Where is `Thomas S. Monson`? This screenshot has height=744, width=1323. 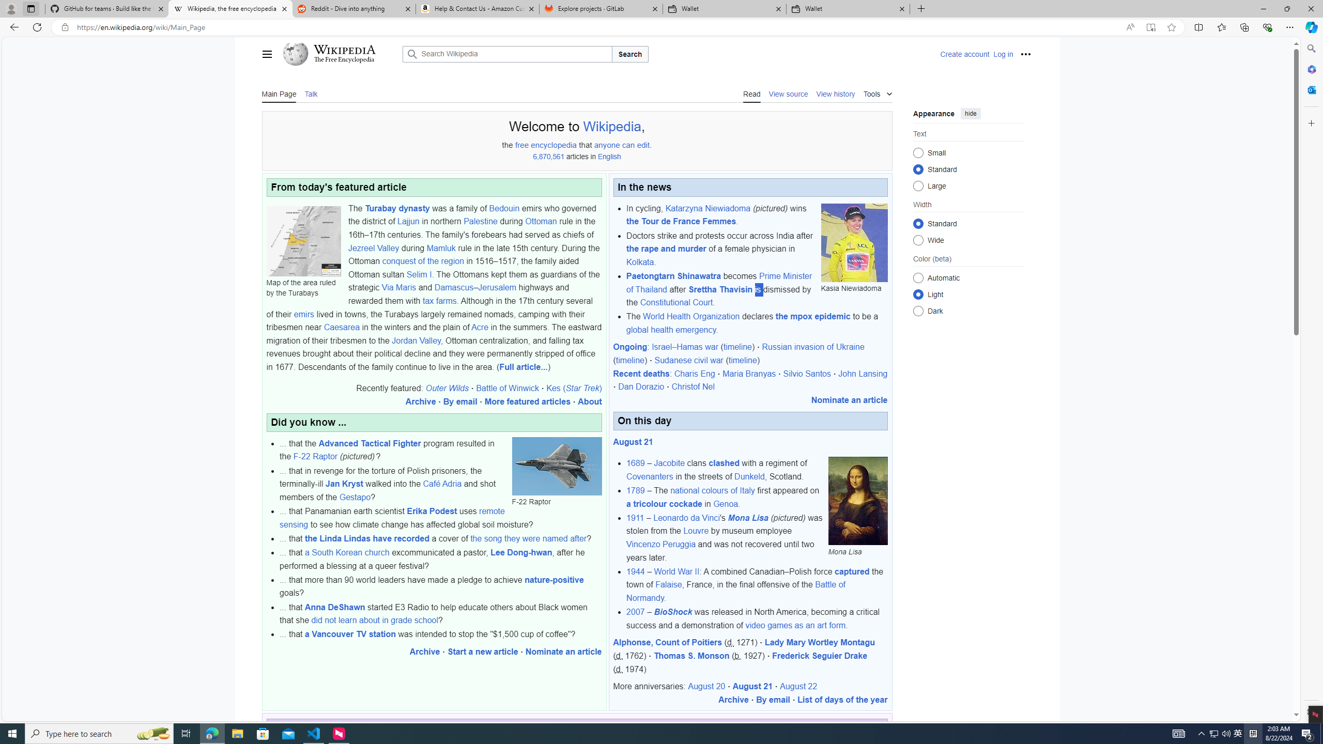
Thomas S. Monson is located at coordinates (691, 656).